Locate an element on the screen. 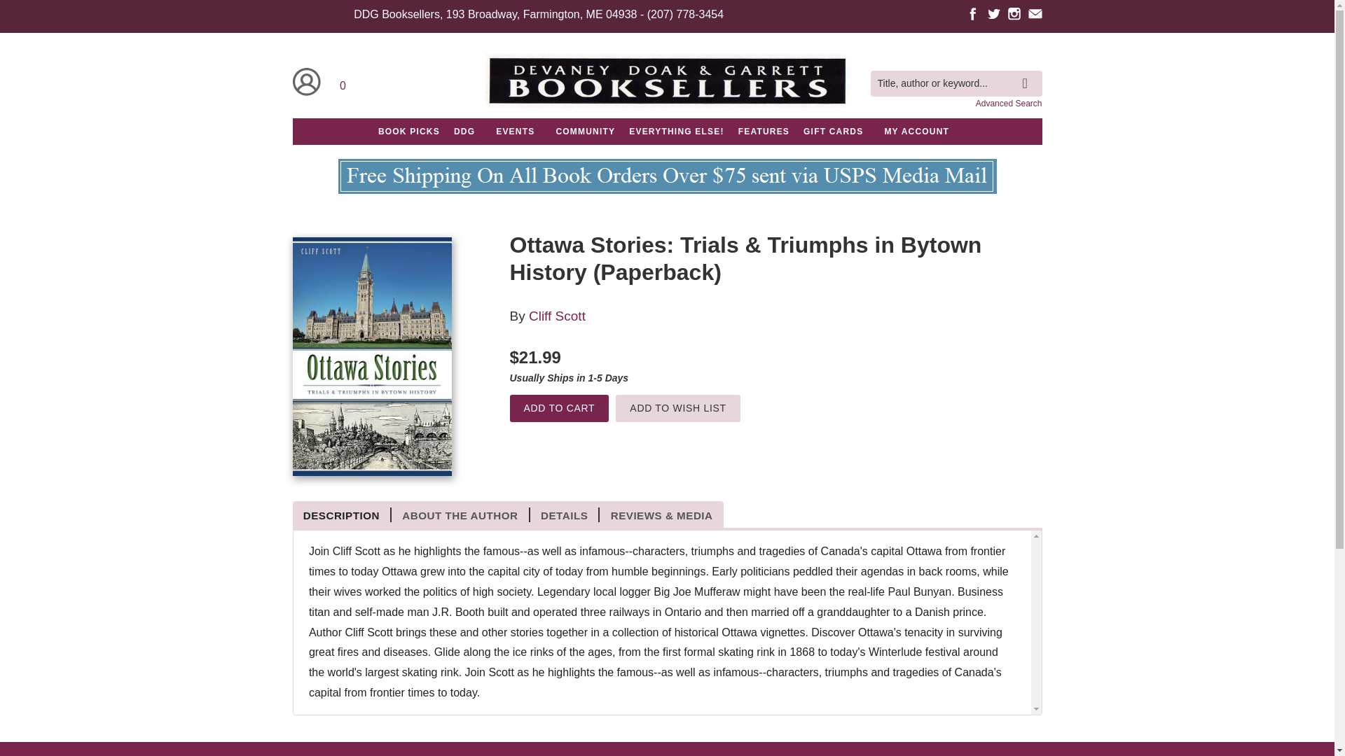 The image size is (1345, 756). Title, author or keyword... is located at coordinates (956, 84).